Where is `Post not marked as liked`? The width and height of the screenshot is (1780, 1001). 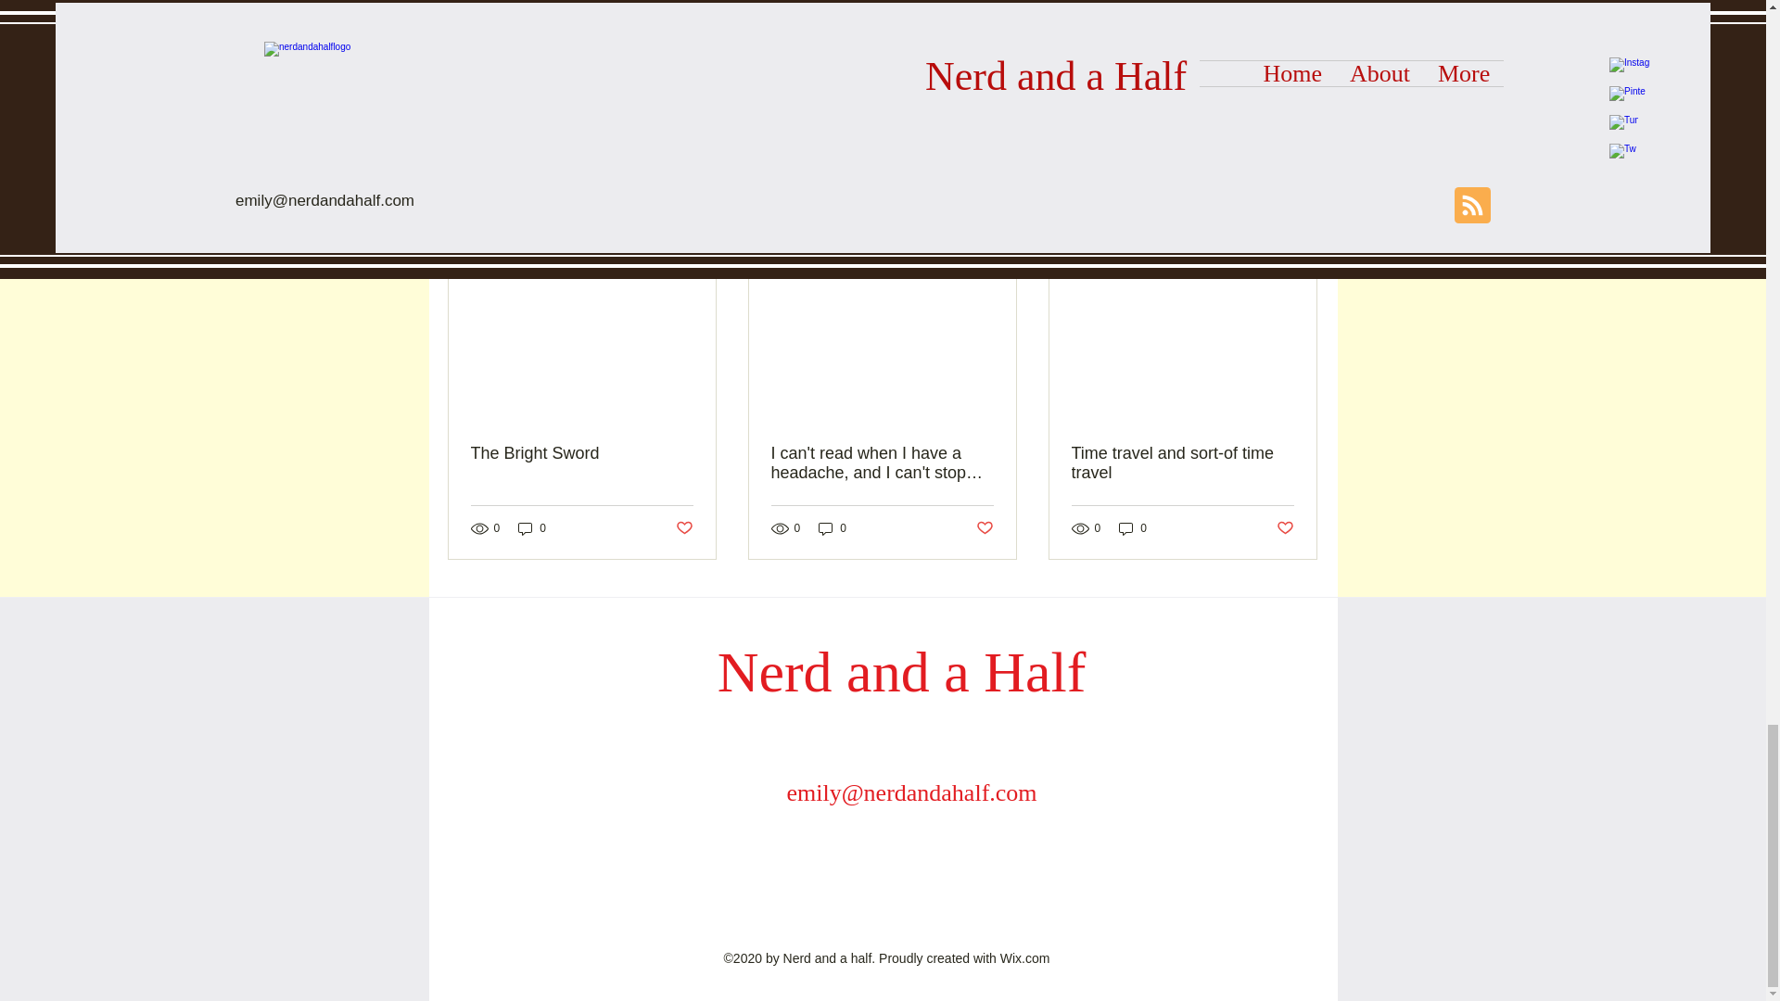
Post not marked as liked is located at coordinates (682, 527).